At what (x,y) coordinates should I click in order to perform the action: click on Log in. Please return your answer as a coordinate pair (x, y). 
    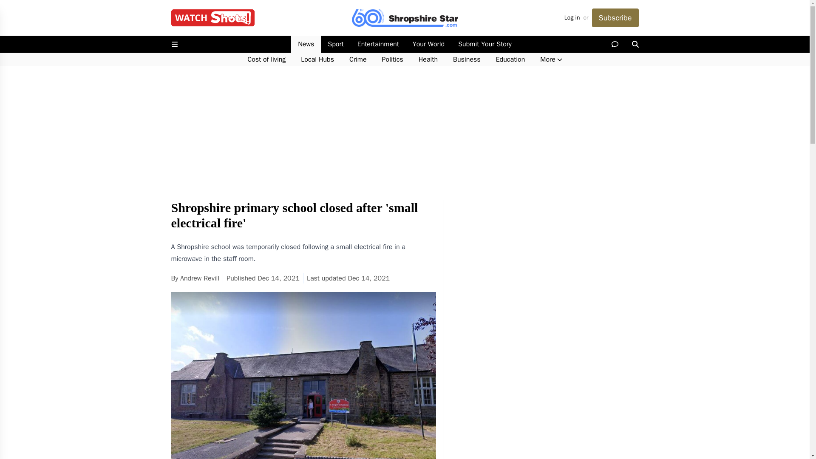
    Looking at the image, I should click on (572, 18).